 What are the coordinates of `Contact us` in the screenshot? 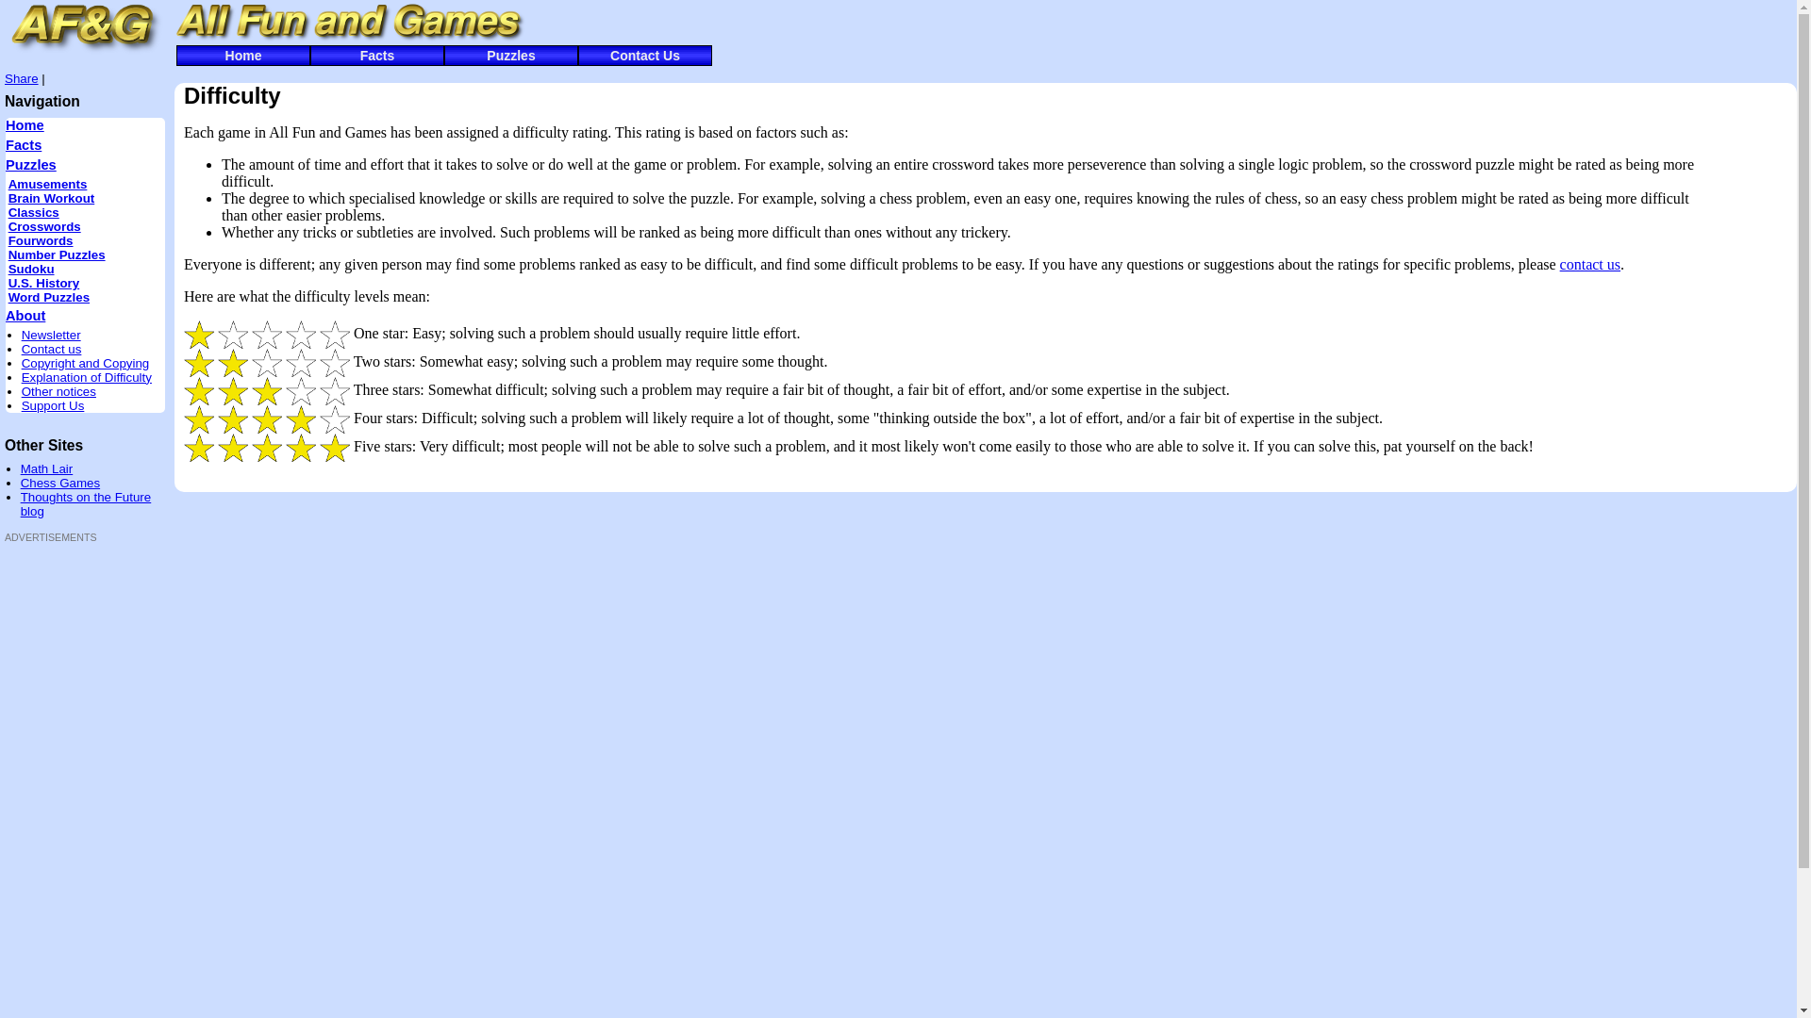 It's located at (52, 349).